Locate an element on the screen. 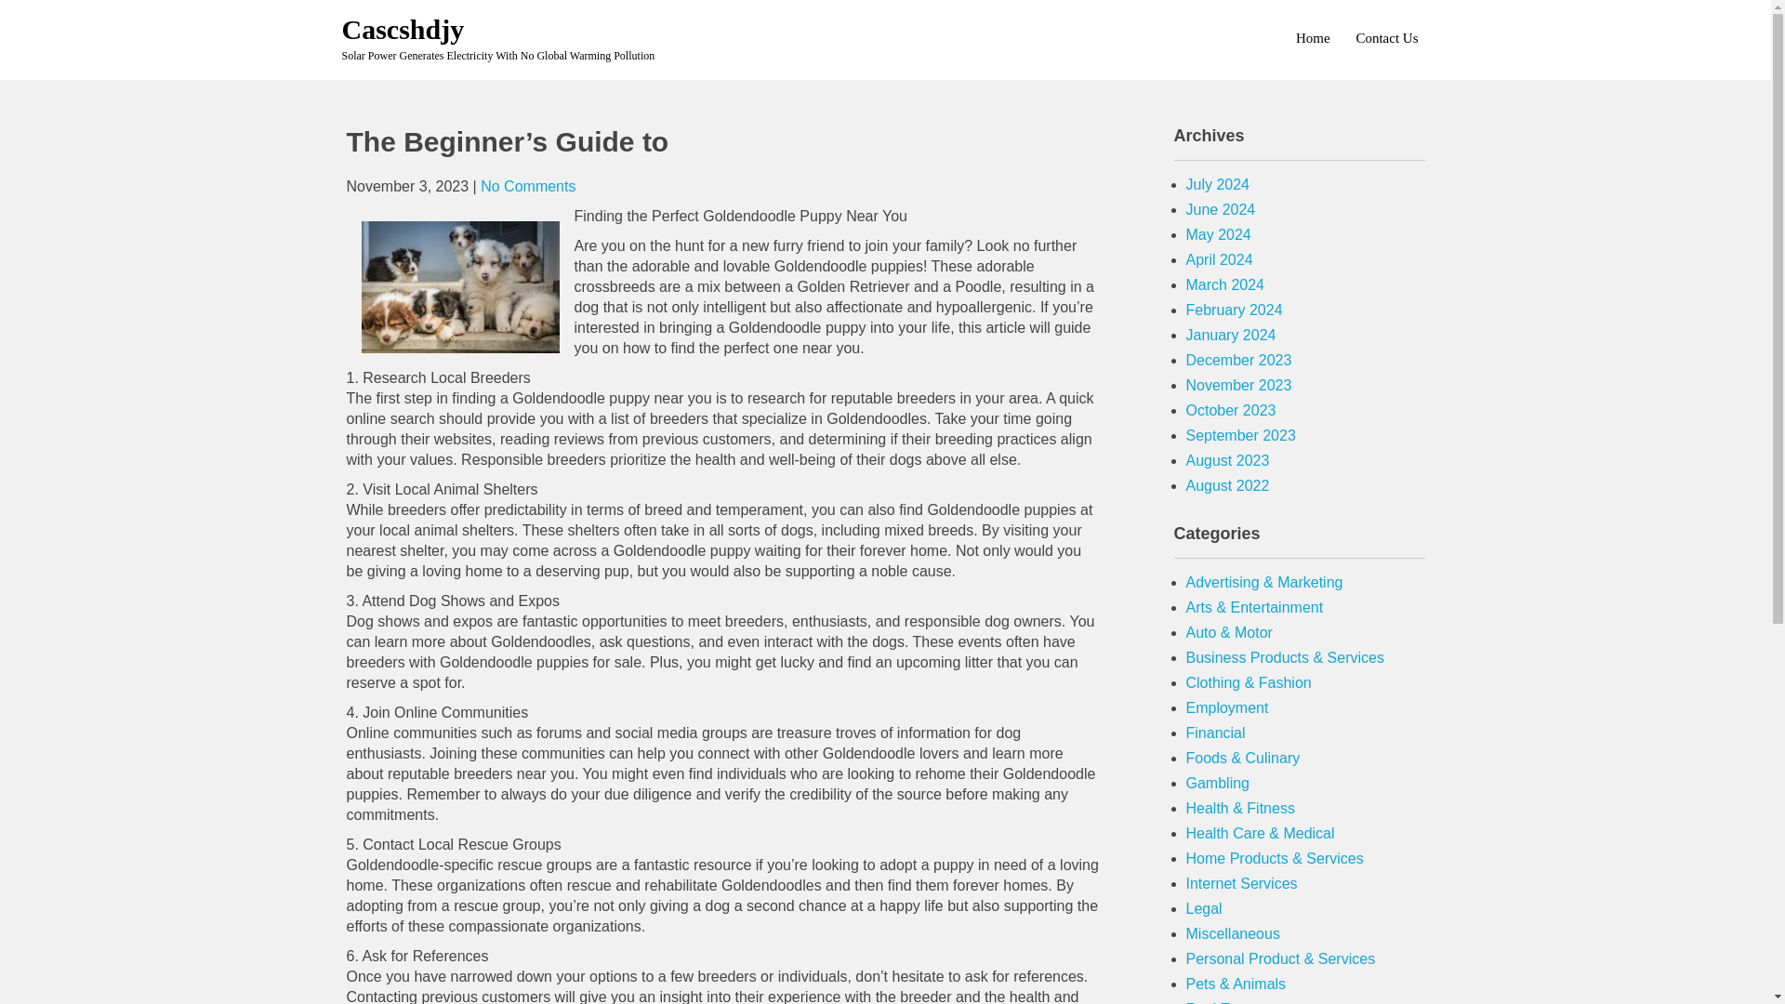 This screenshot has width=1785, height=1004. September 2023 is located at coordinates (1240, 435).